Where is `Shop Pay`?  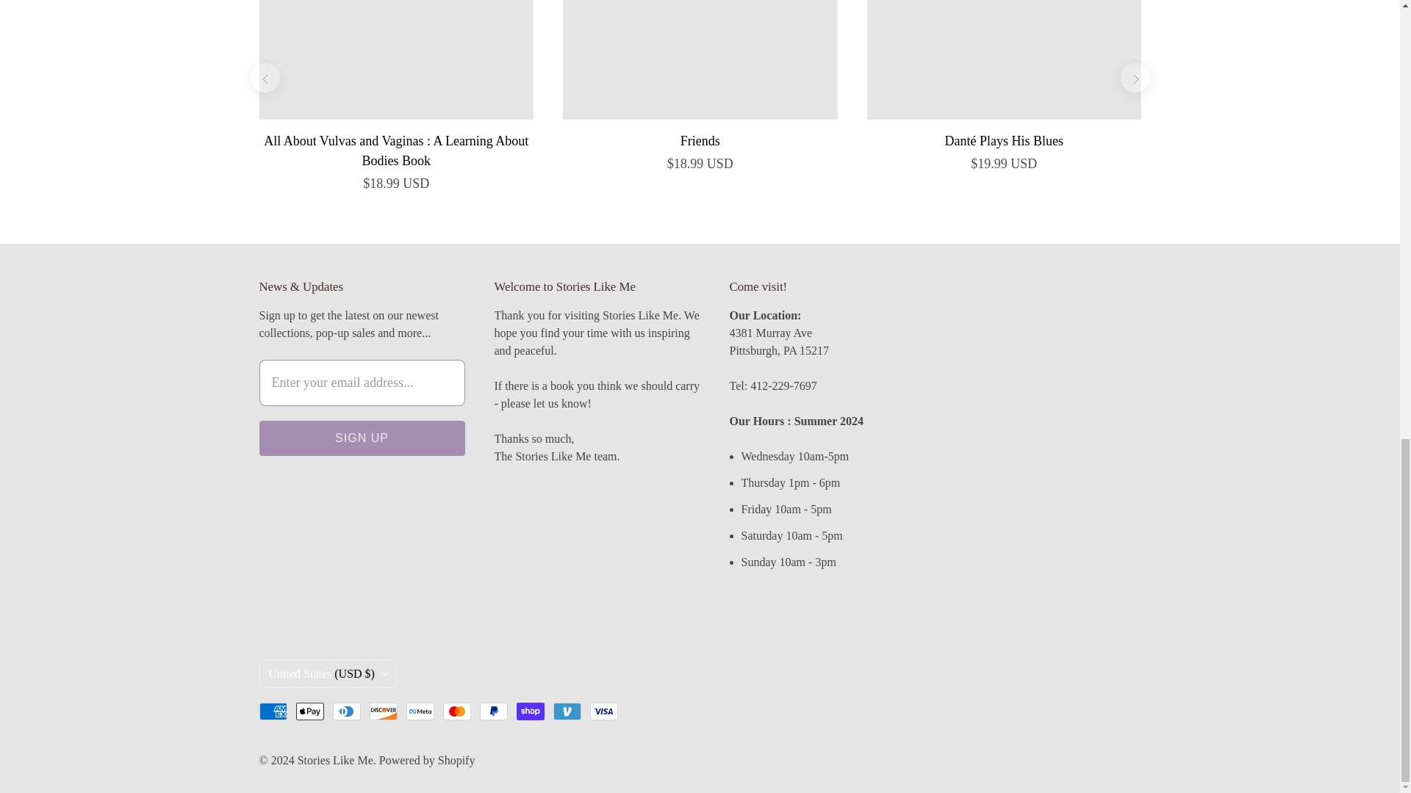 Shop Pay is located at coordinates (529, 711).